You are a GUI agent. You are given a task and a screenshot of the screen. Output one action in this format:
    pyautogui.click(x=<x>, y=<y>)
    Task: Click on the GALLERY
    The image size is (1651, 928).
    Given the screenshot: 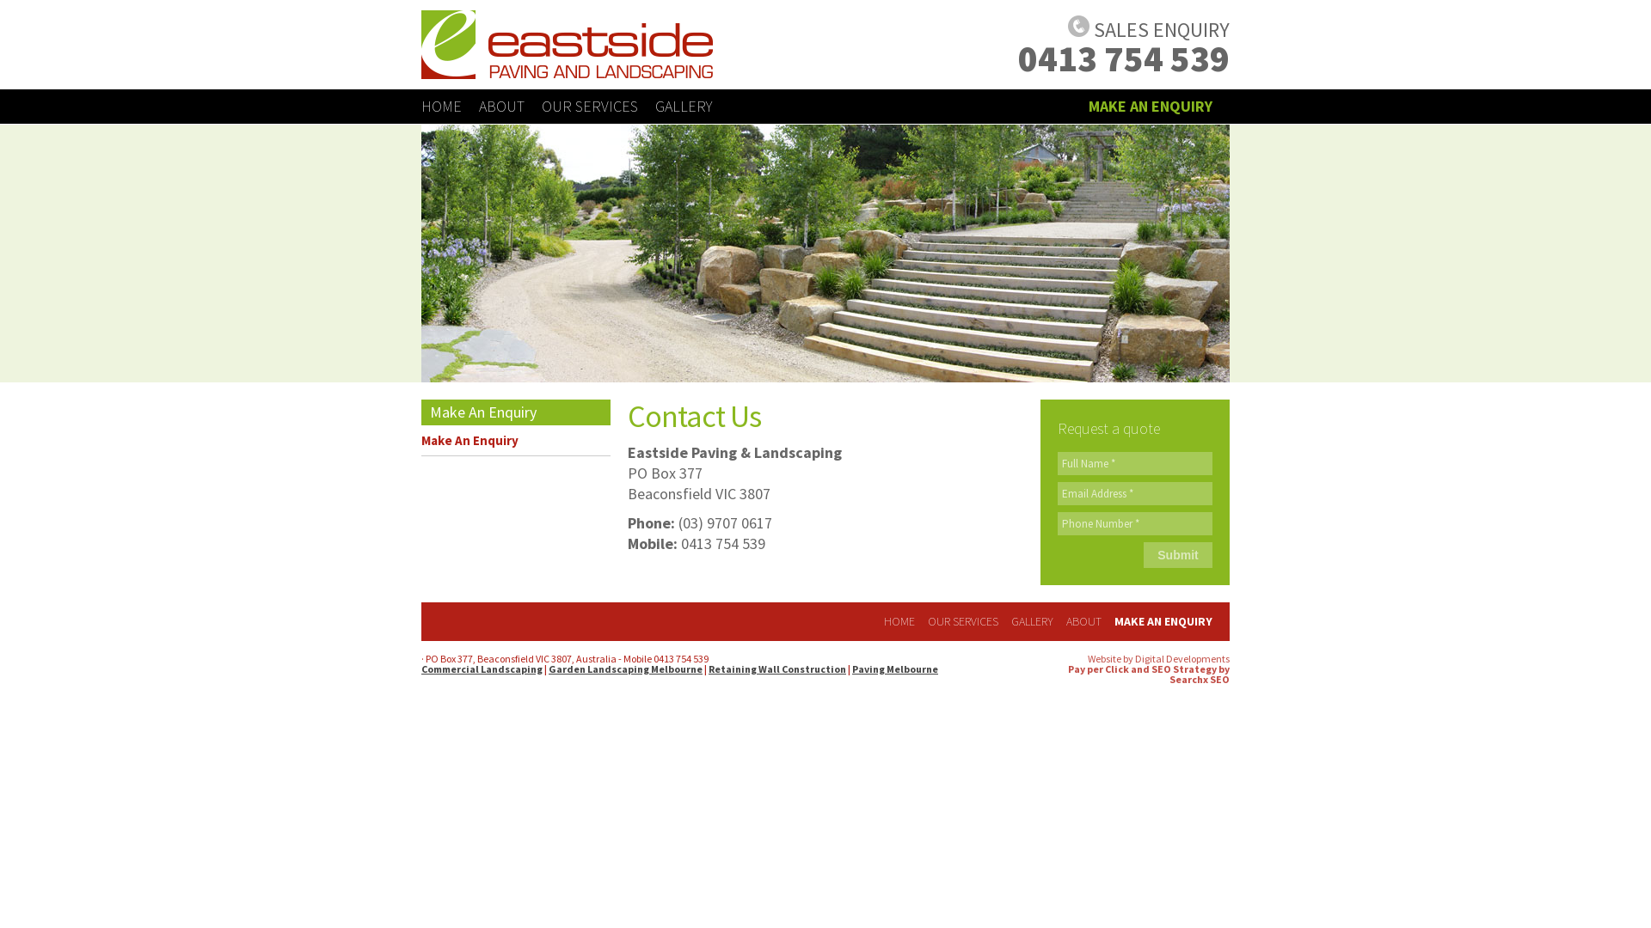 What is the action you would take?
    pyautogui.click(x=1032, y=621)
    